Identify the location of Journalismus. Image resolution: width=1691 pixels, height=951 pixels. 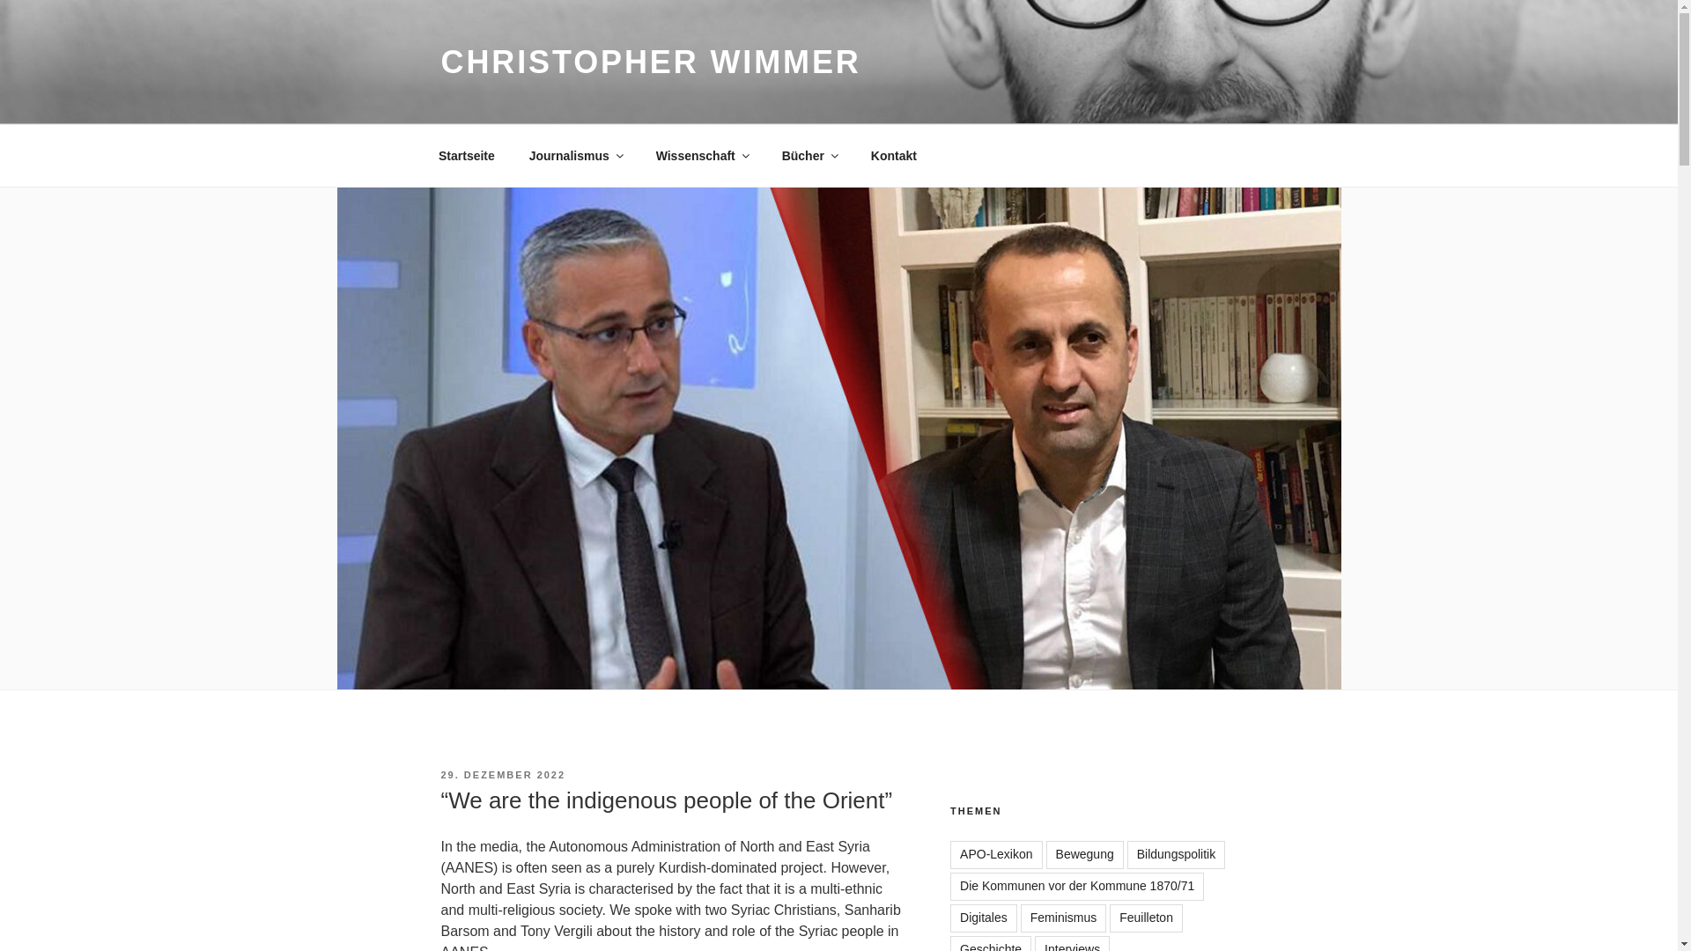
(575, 155).